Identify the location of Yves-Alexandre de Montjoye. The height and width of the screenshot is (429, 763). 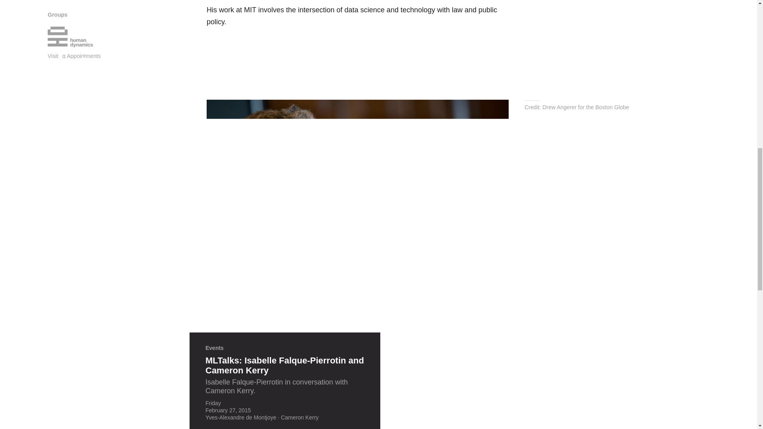
(241, 417).